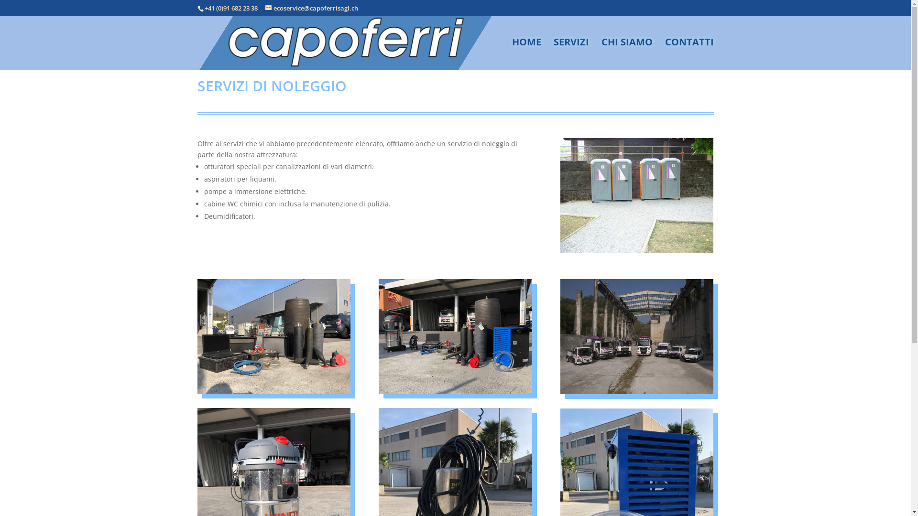 The image size is (918, 516). What do you see at coordinates (311, 8) in the screenshot?
I see `ecoservice@capoferrisagl.ch` at bounding box center [311, 8].